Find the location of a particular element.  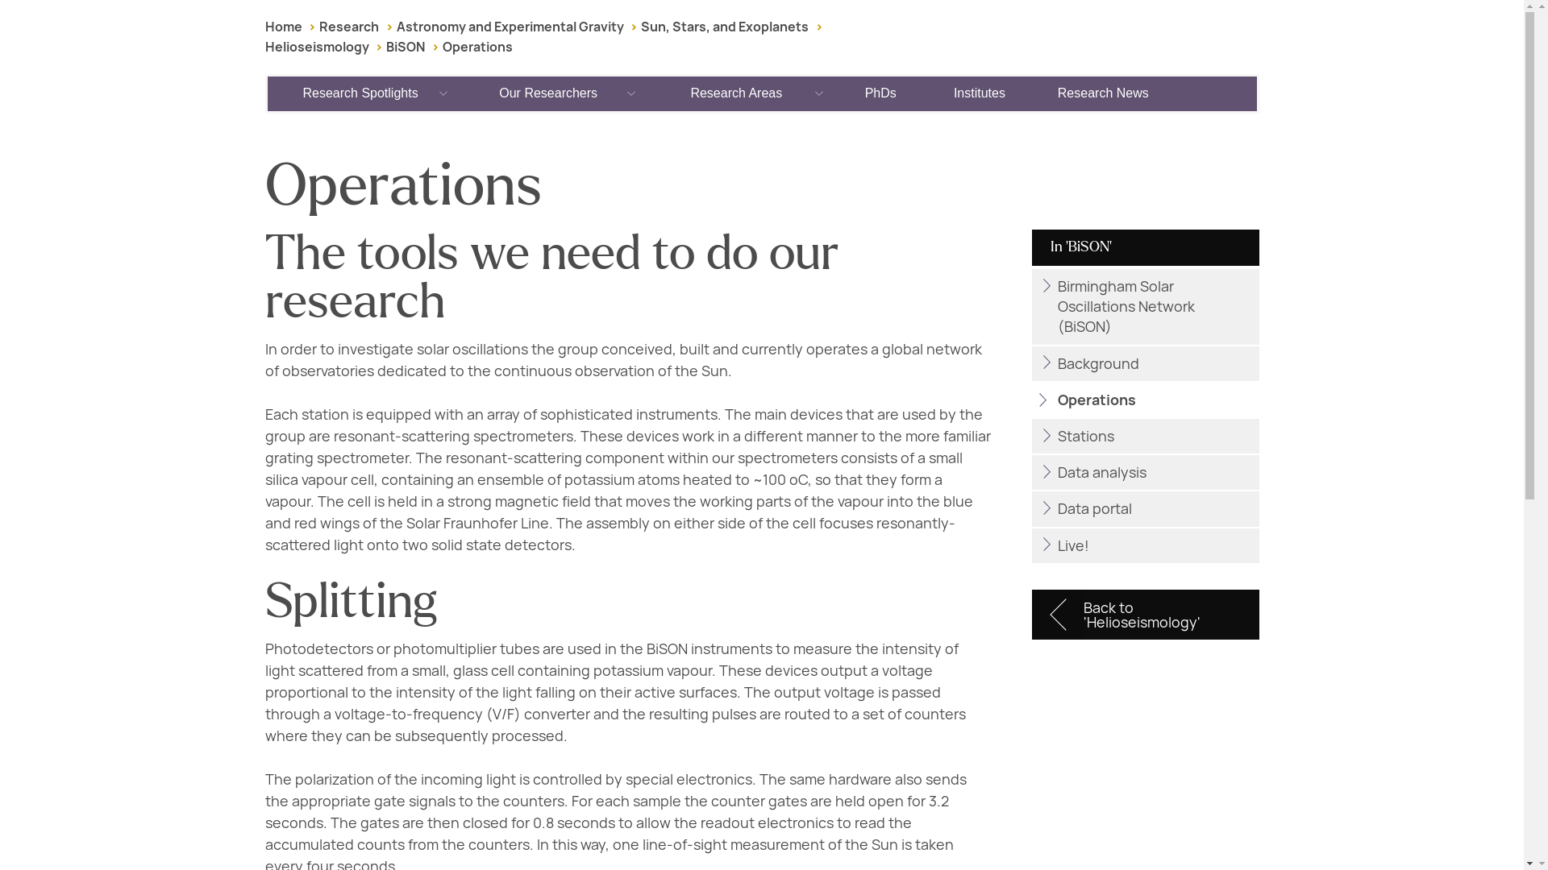

Helioseismology is located at coordinates (316, 47).